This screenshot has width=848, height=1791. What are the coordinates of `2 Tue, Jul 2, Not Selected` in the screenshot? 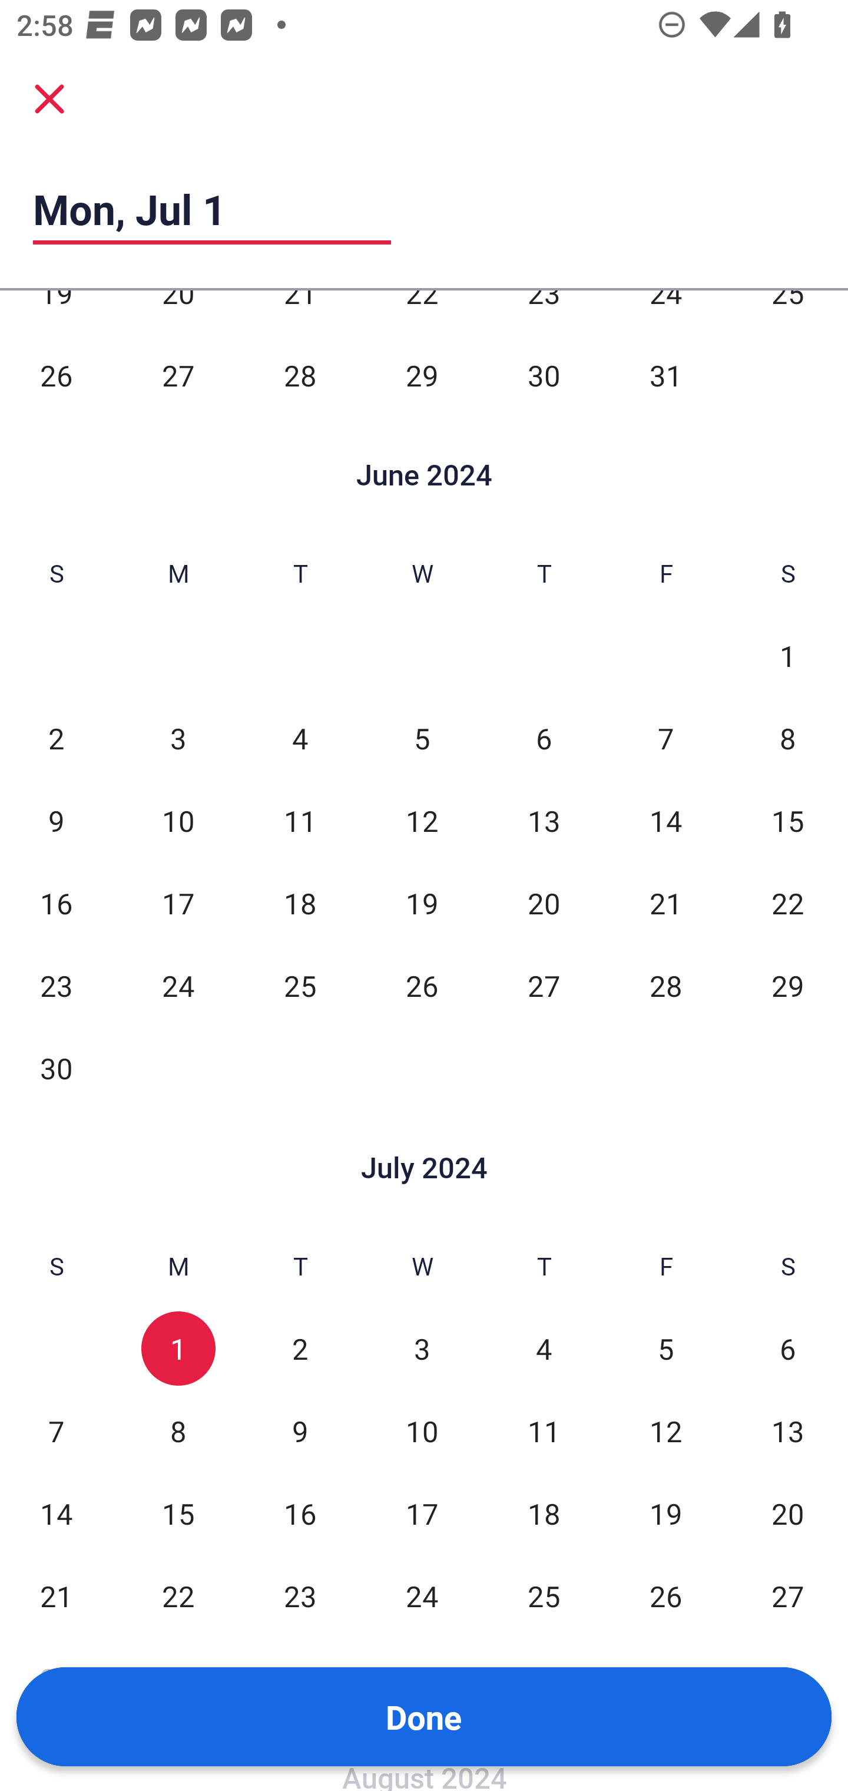 It's located at (300, 1349).